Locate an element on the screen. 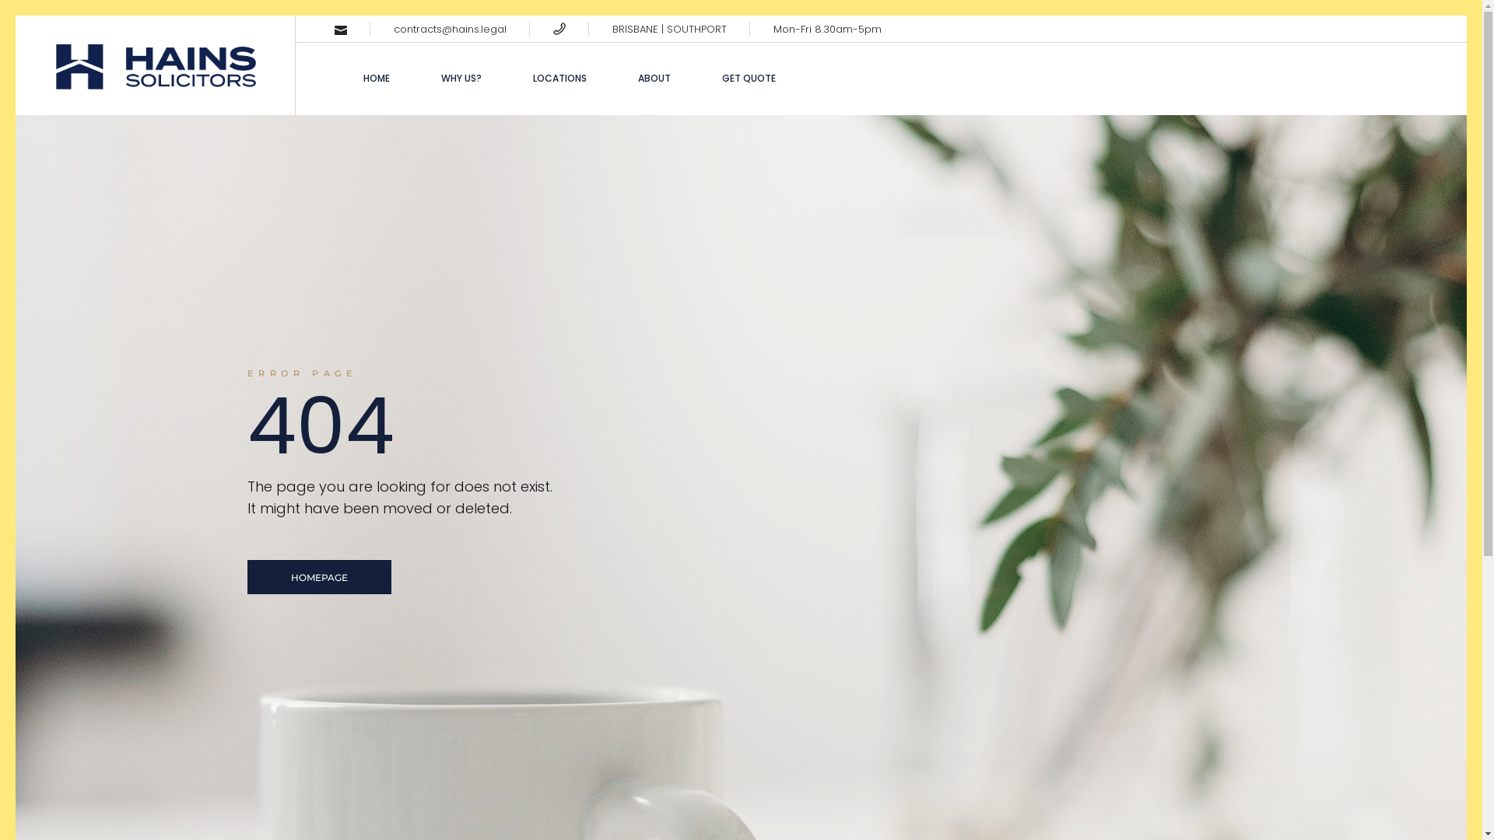 This screenshot has height=840, width=1494. SOUTHPORT is located at coordinates (697, 30).